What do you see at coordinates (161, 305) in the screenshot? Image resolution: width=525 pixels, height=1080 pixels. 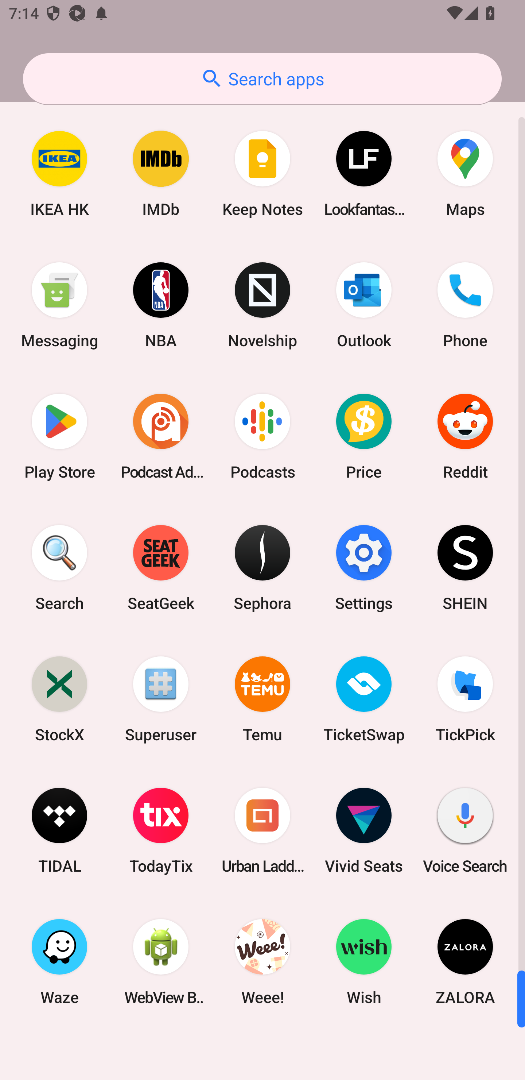 I see `NBA` at bounding box center [161, 305].